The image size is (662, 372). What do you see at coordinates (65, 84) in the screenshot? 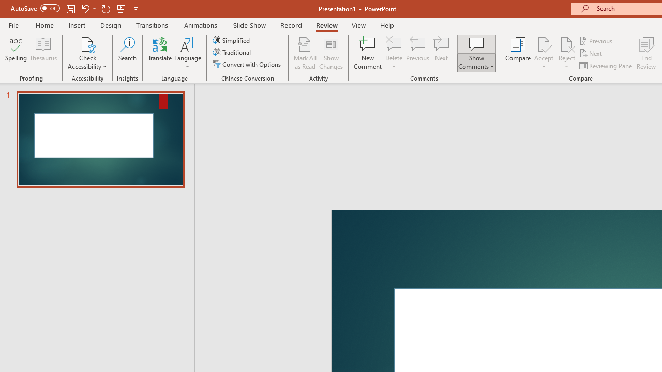
I see `Blank Page` at bounding box center [65, 84].